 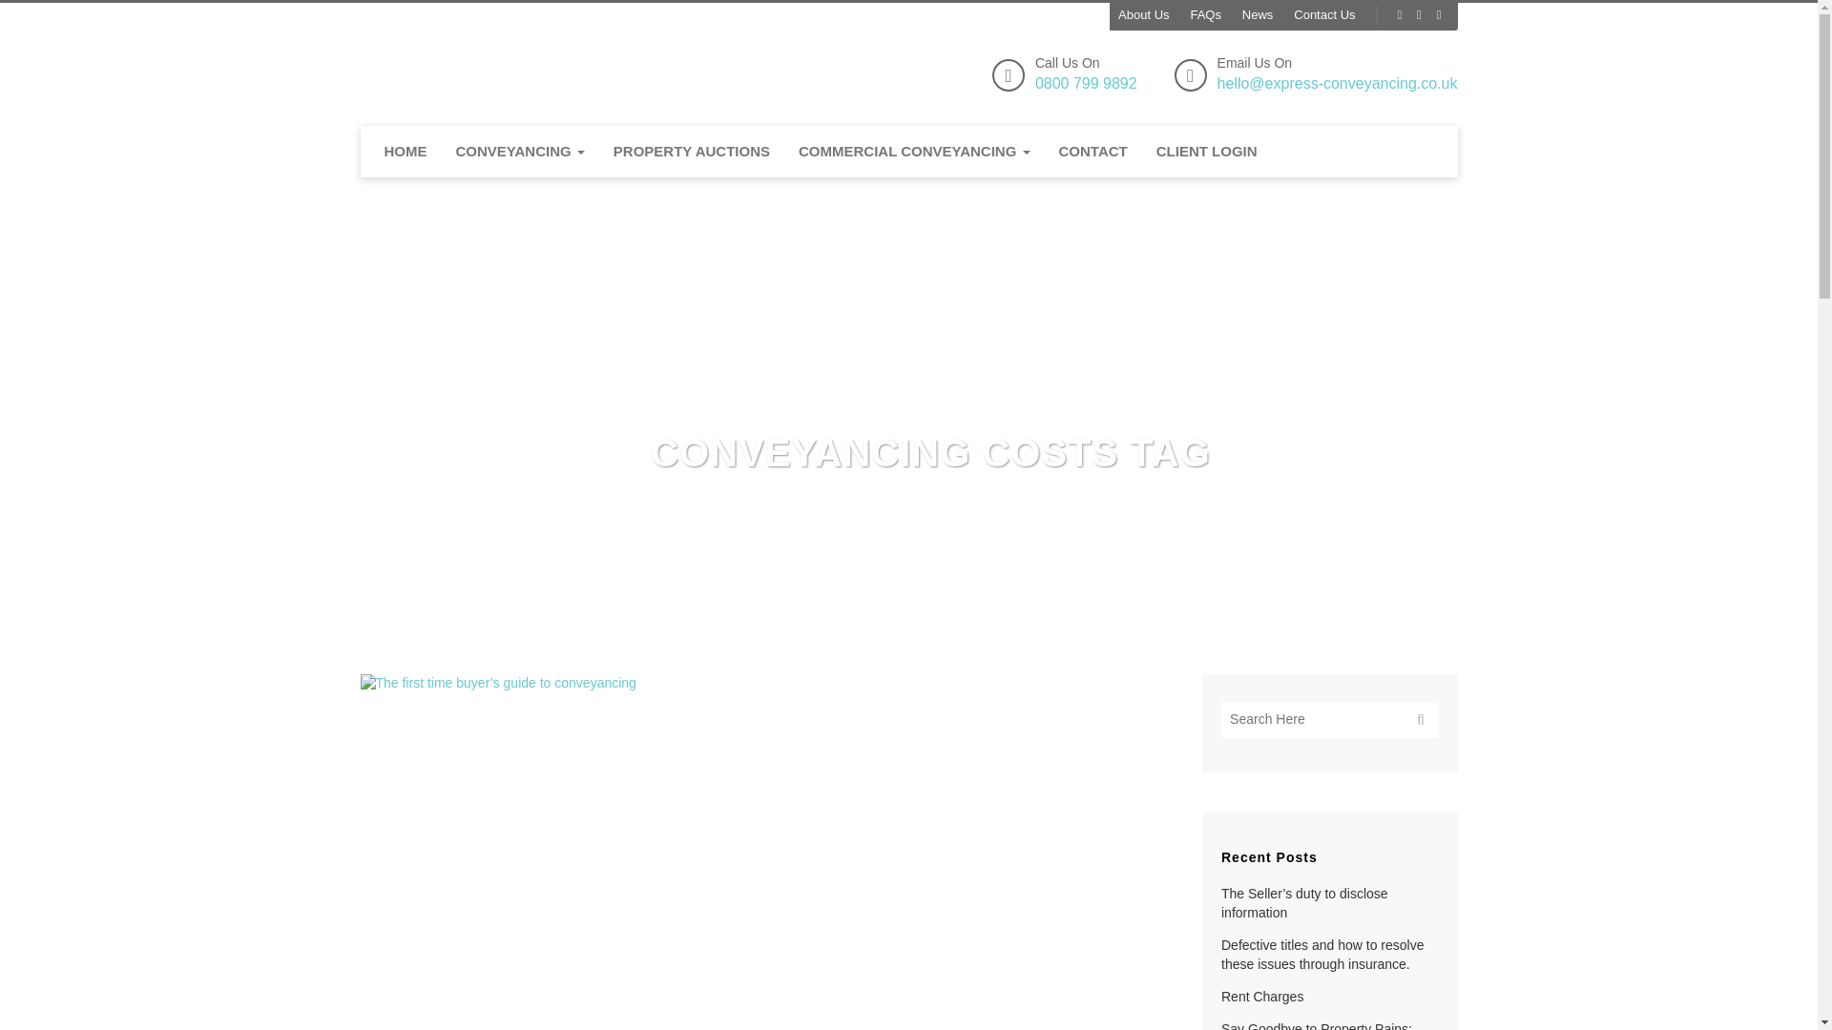 What do you see at coordinates (1143, 13) in the screenshot?
I see `HOME` at bounding box center [1143, 13].